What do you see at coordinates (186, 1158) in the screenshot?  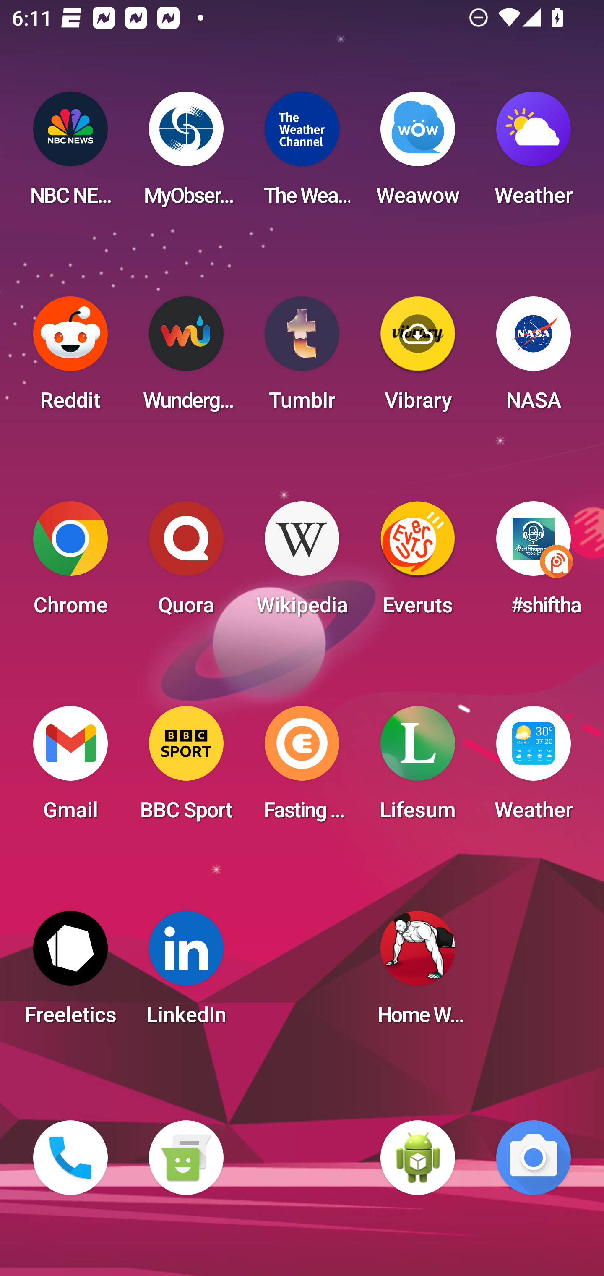 I see `Messaging` at bounding box center [186, 1158].